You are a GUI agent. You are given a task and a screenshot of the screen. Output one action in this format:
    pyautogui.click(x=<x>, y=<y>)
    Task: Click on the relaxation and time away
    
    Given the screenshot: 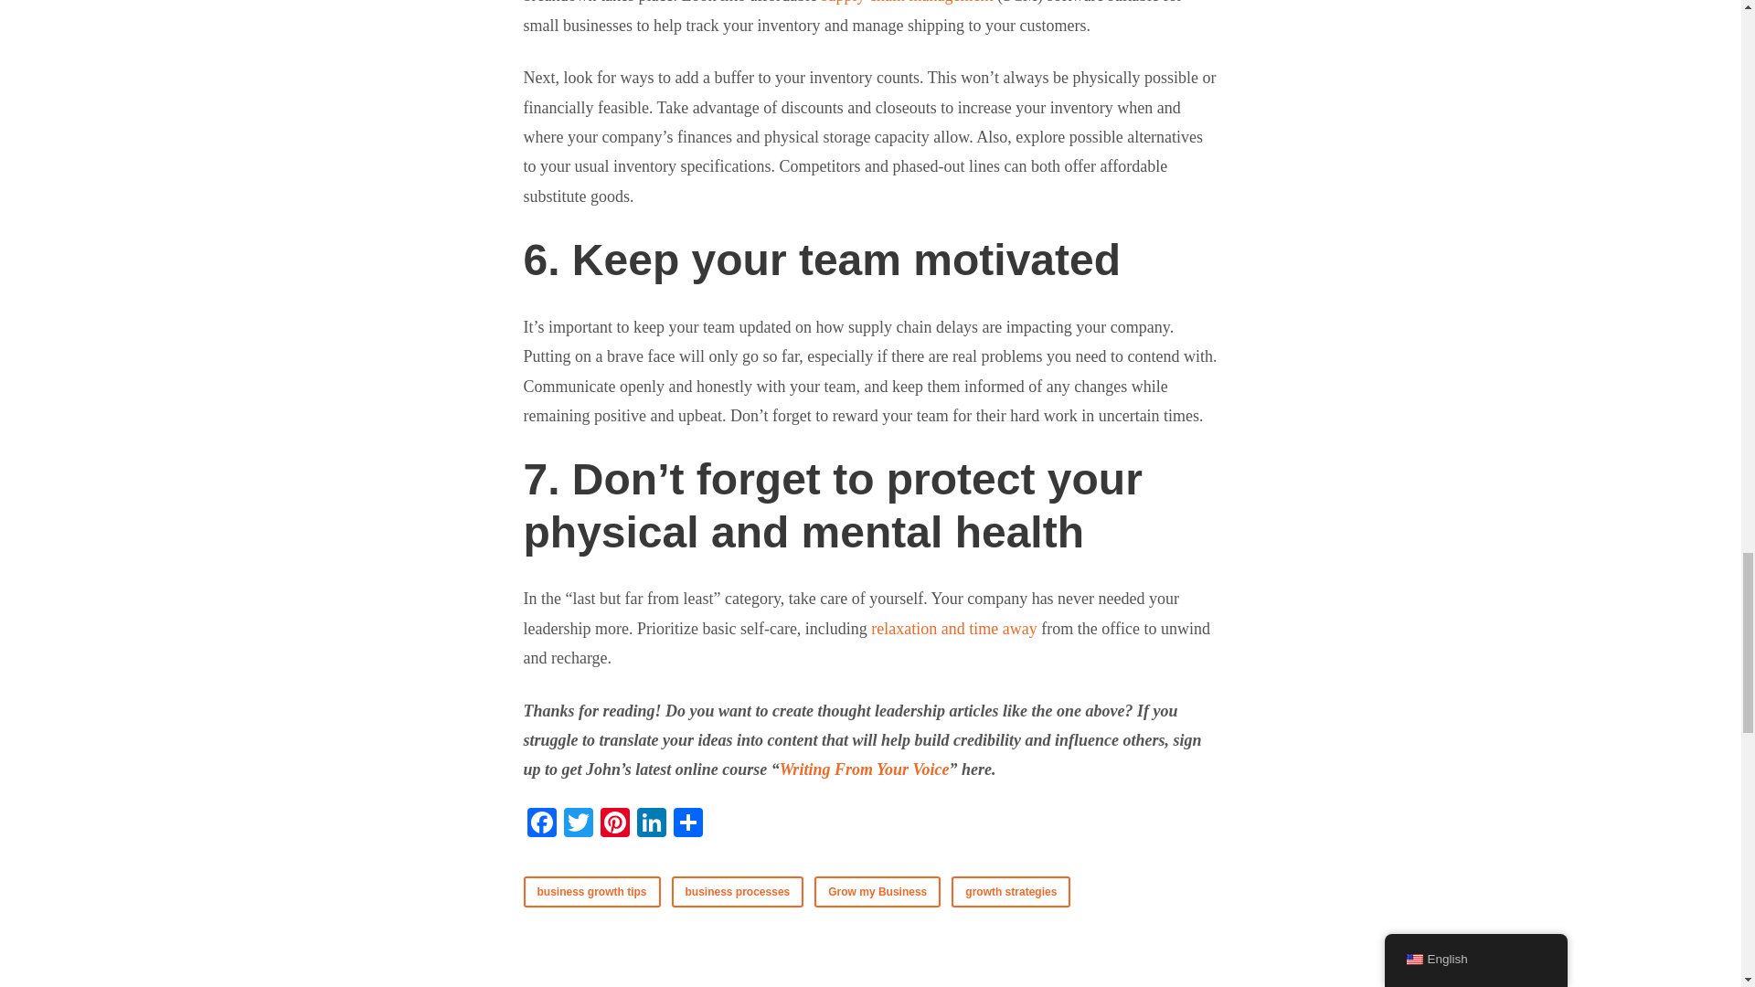 What is the action you would take?
    pyautogui.click(x=953, y=629)
    